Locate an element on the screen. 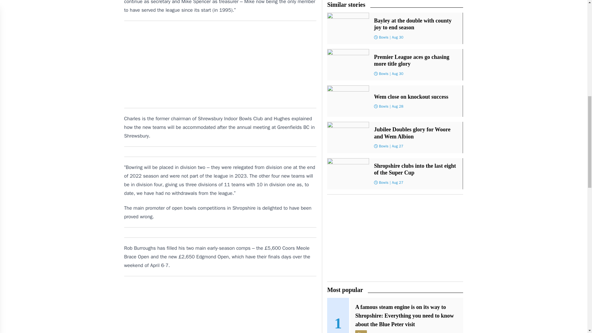  Bowls is located at coordinates (384, 146).